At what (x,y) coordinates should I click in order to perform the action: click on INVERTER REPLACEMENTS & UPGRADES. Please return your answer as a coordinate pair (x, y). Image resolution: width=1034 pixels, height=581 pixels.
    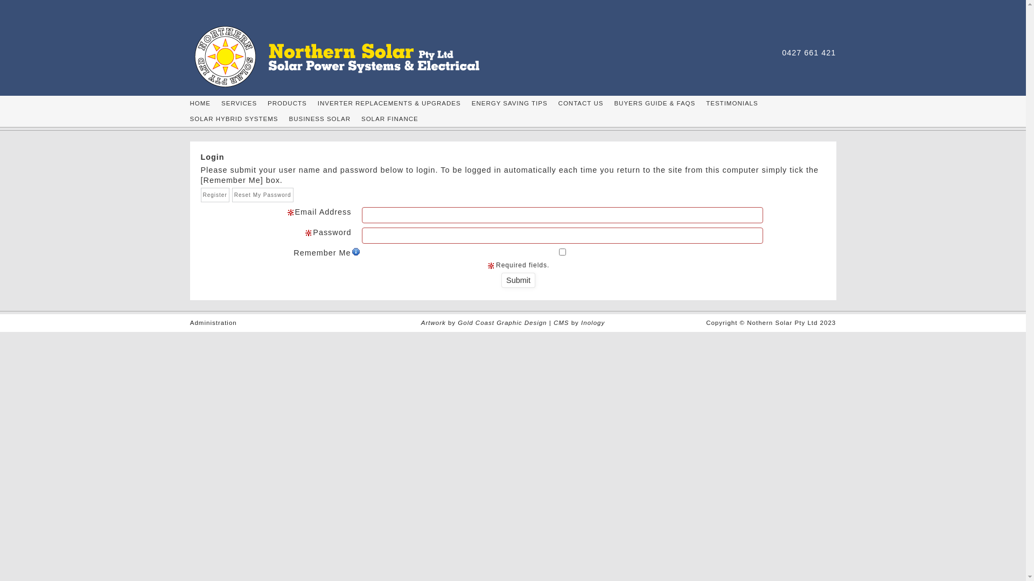
    Looking at the image, I should click on (389, 103).